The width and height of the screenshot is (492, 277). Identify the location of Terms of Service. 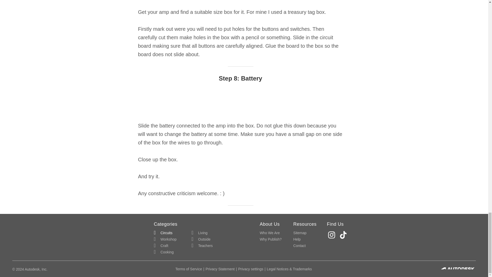
(188, 269).